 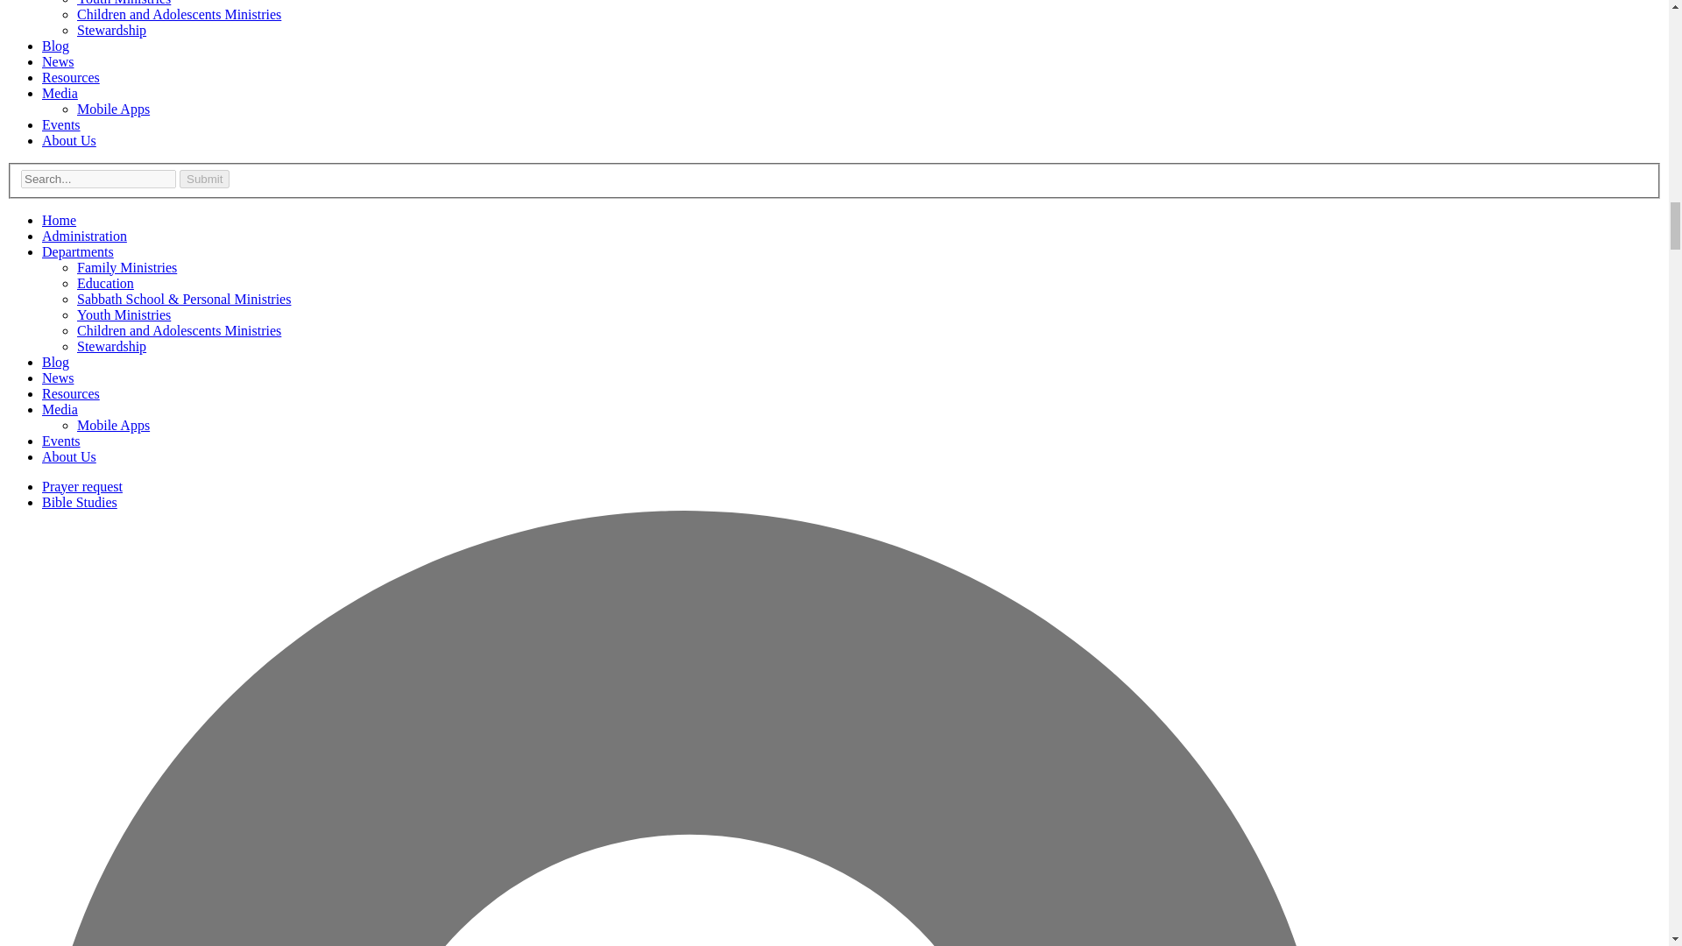 I want to click on Children and Adolescents Ministries, so click(x=179, y=14).